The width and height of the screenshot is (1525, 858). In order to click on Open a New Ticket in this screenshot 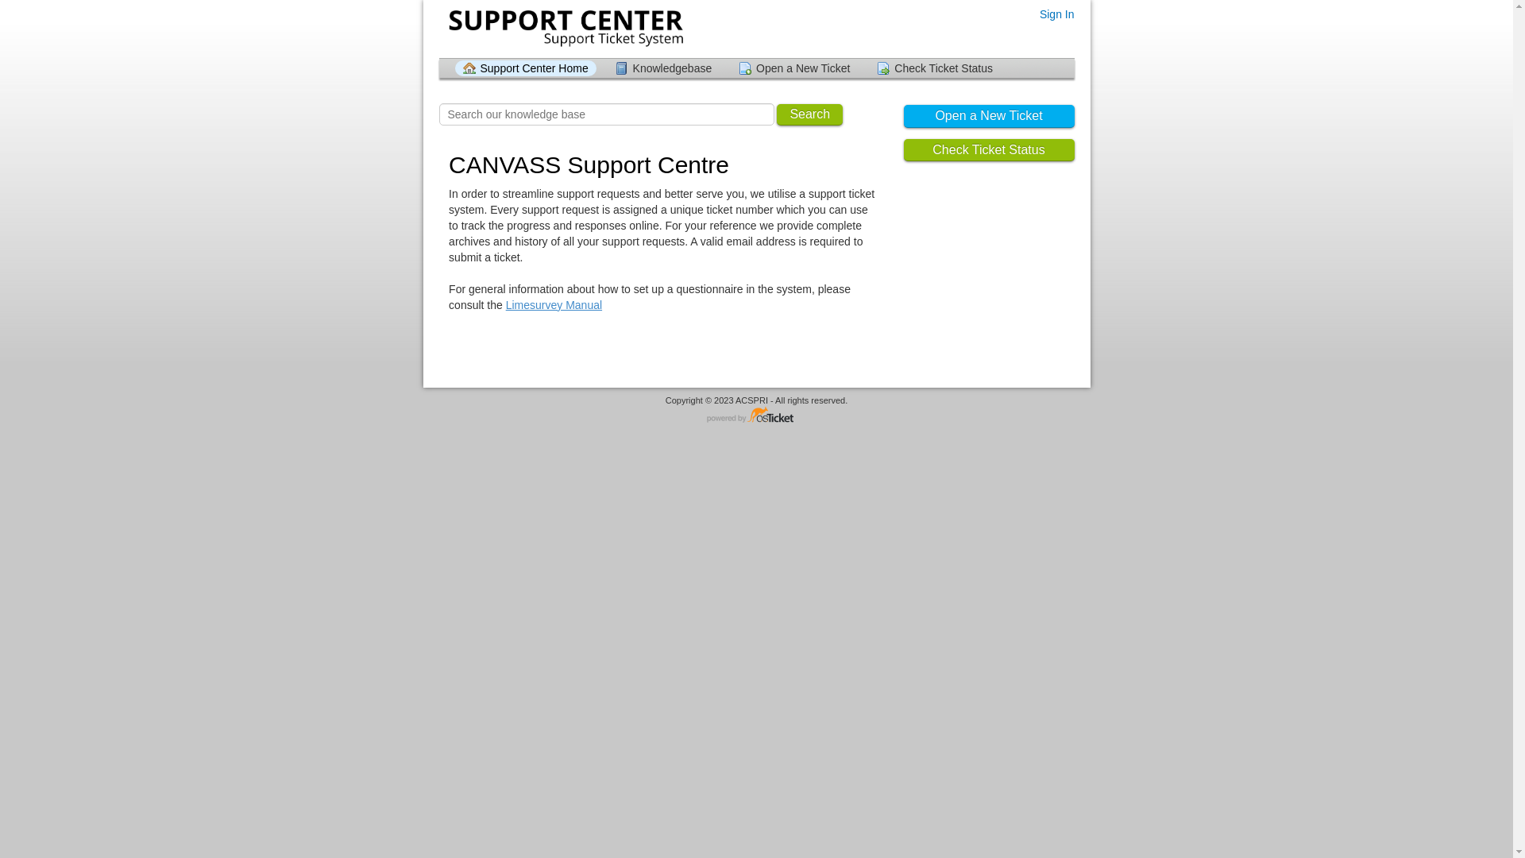, I will do `click(990, 116)`.